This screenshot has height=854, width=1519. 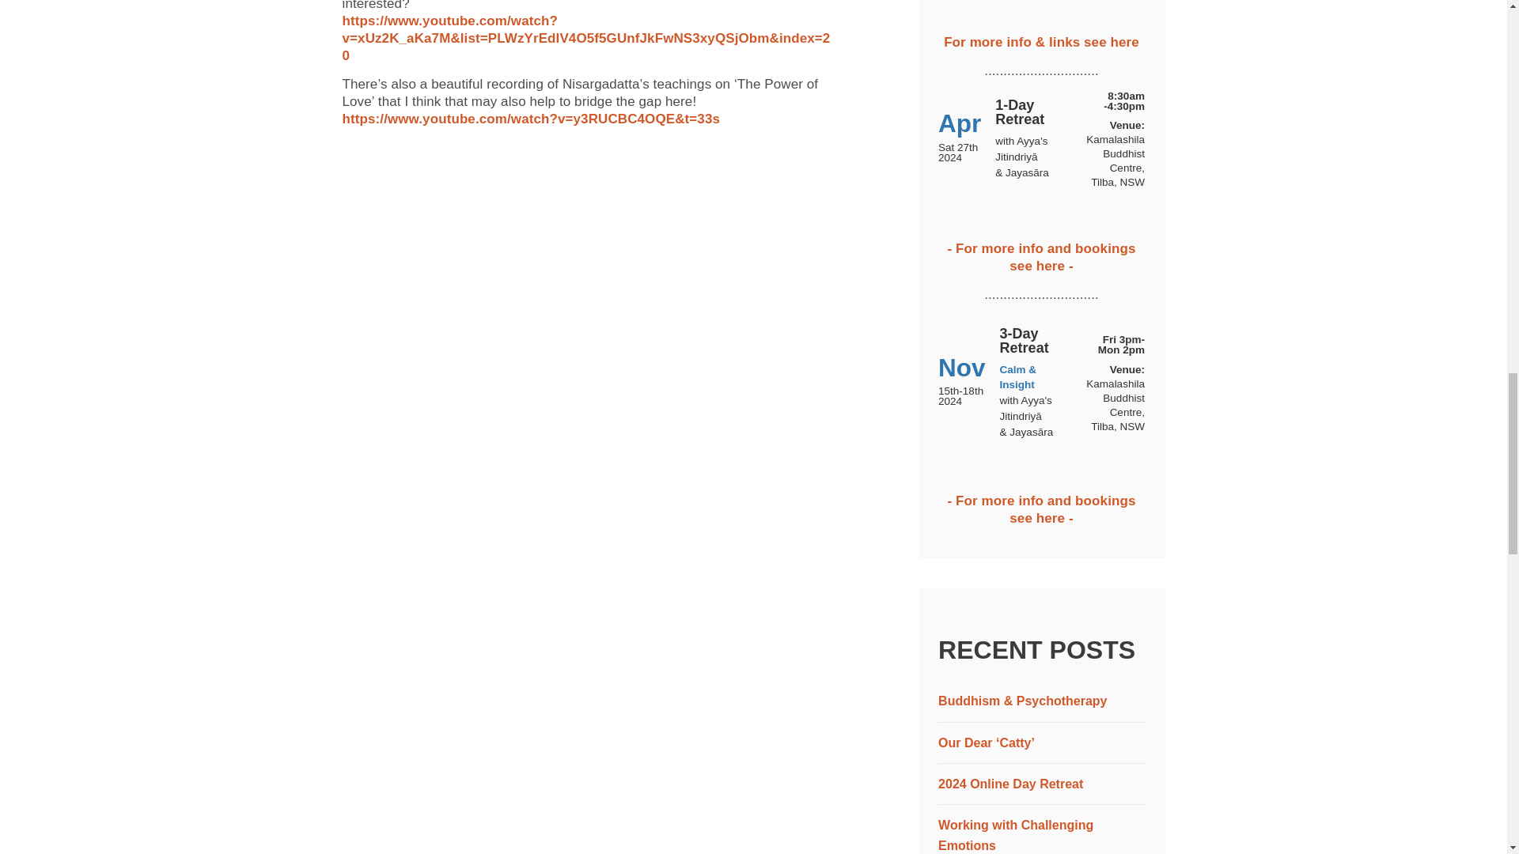 What do you see at coordinates (1042, 509) in the screenshot?
I see `- For more info and bookings see here -` at bounding box center [1042, 509].